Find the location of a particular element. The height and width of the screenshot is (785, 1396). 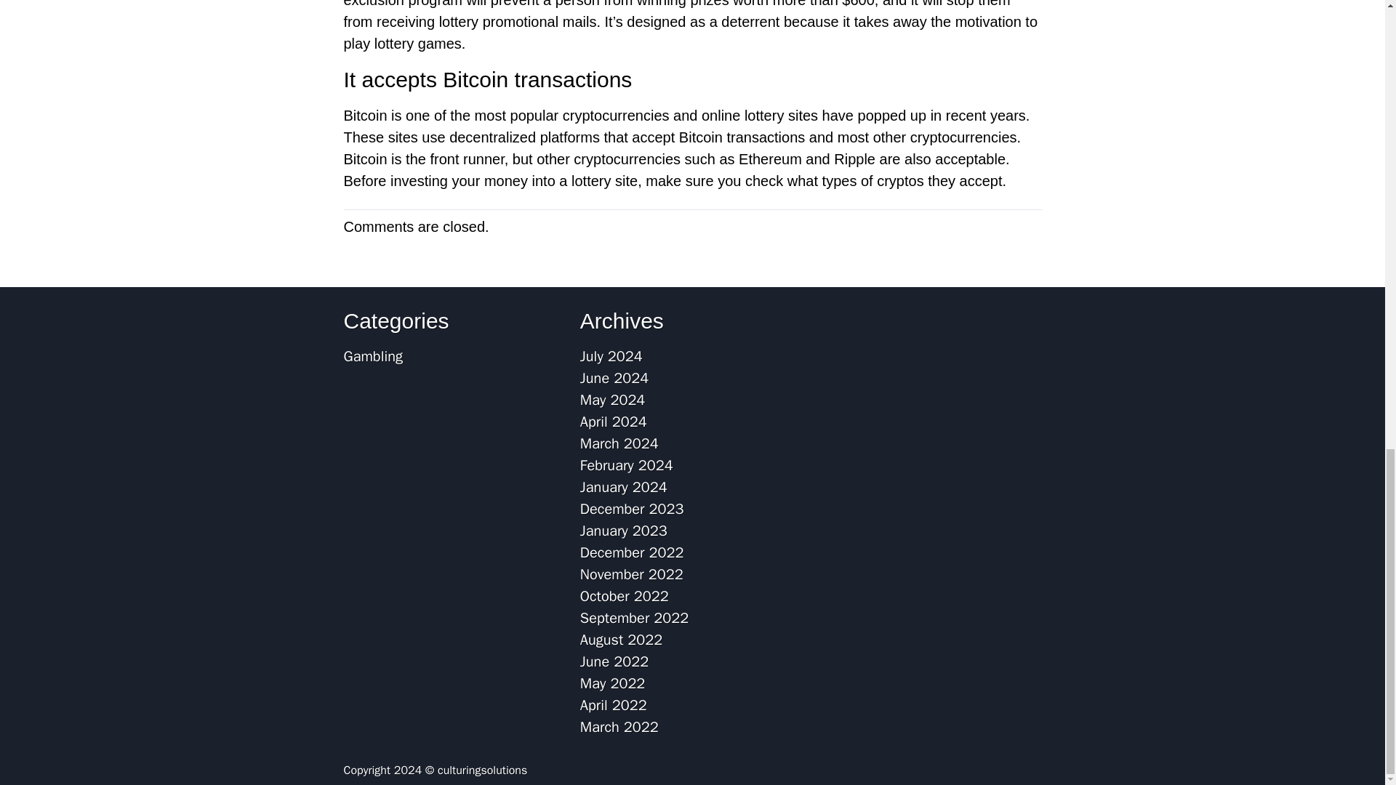

August 2022 is located at coordinates (622, 640).